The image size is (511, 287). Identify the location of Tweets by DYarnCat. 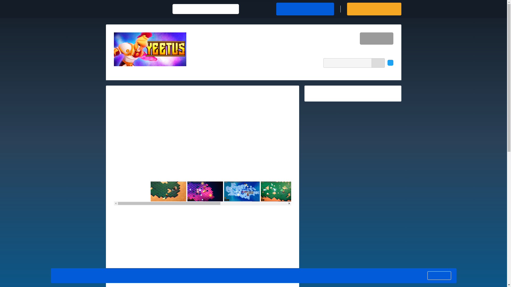
(326, 93).